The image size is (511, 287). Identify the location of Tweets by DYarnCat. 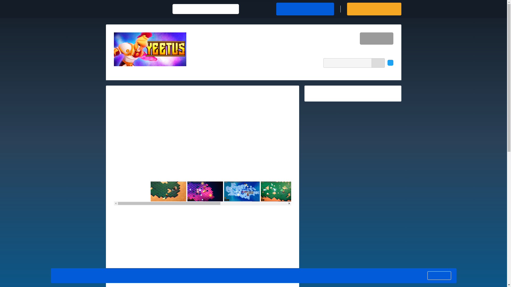
(326, 93).